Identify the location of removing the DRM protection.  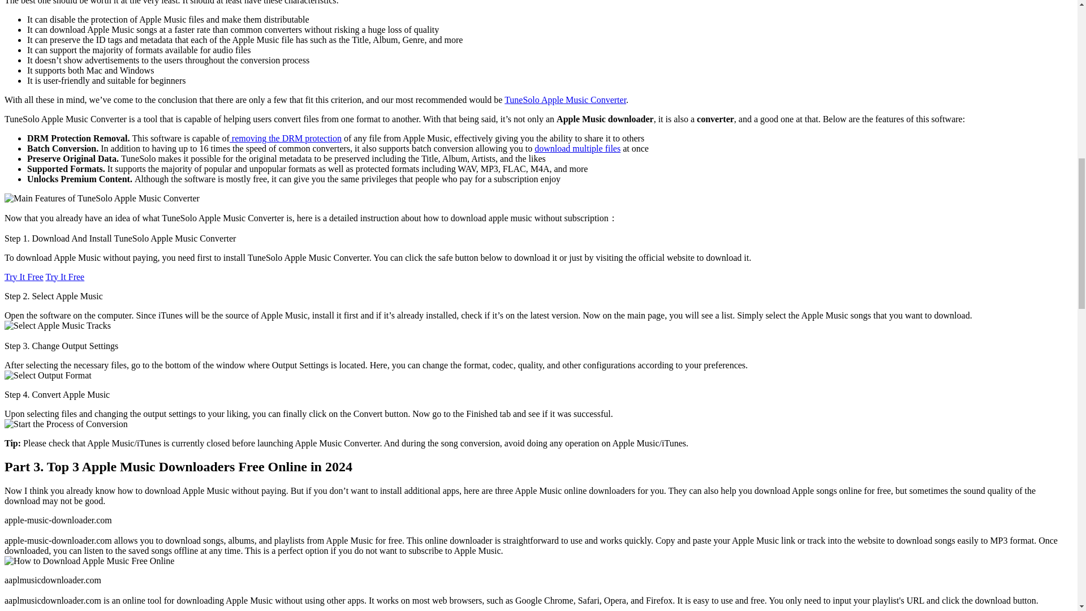
(285, 138).